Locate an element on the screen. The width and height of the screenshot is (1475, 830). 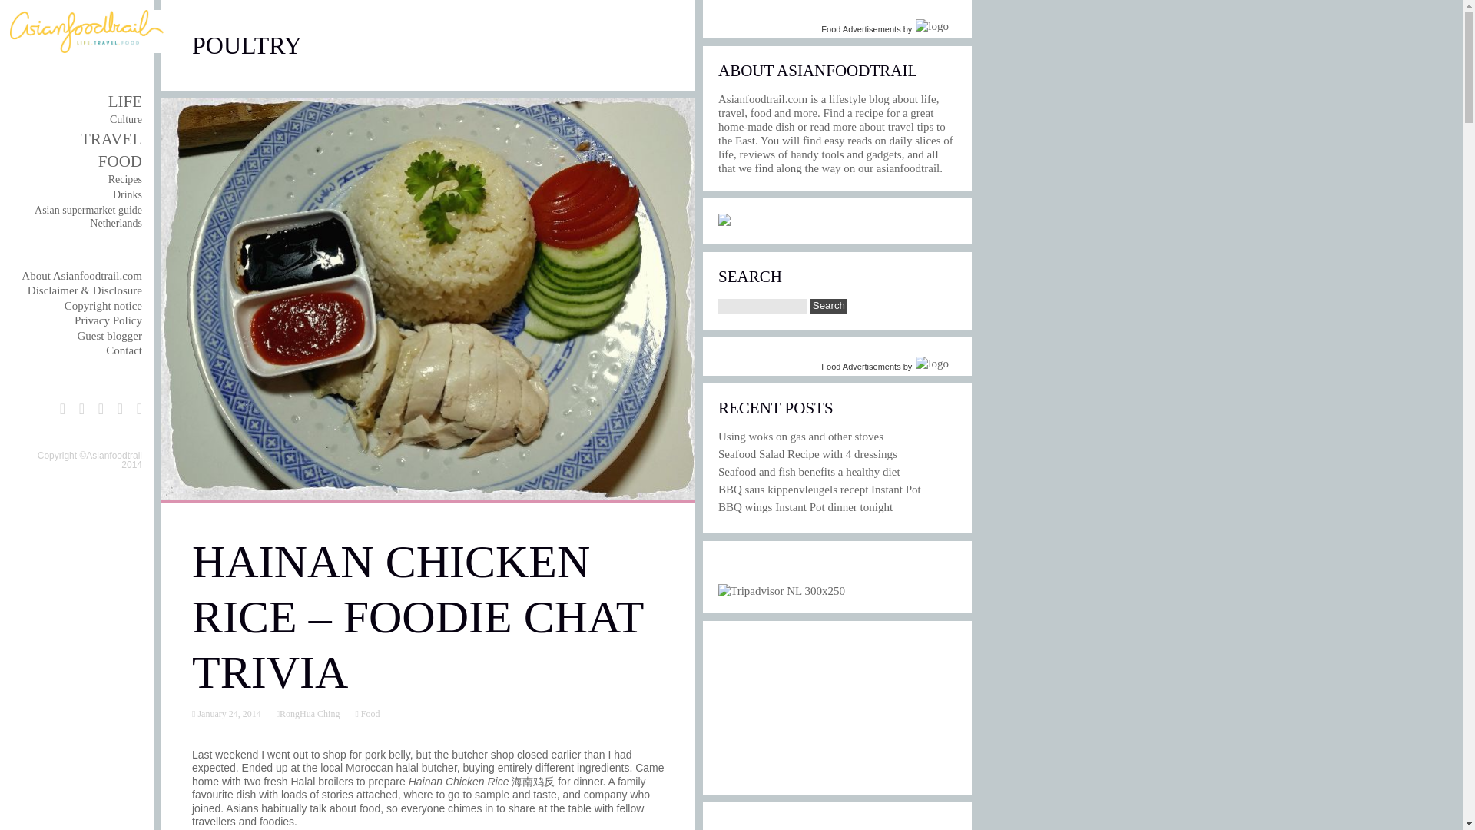
Contact is located at coordinates (124, 350).